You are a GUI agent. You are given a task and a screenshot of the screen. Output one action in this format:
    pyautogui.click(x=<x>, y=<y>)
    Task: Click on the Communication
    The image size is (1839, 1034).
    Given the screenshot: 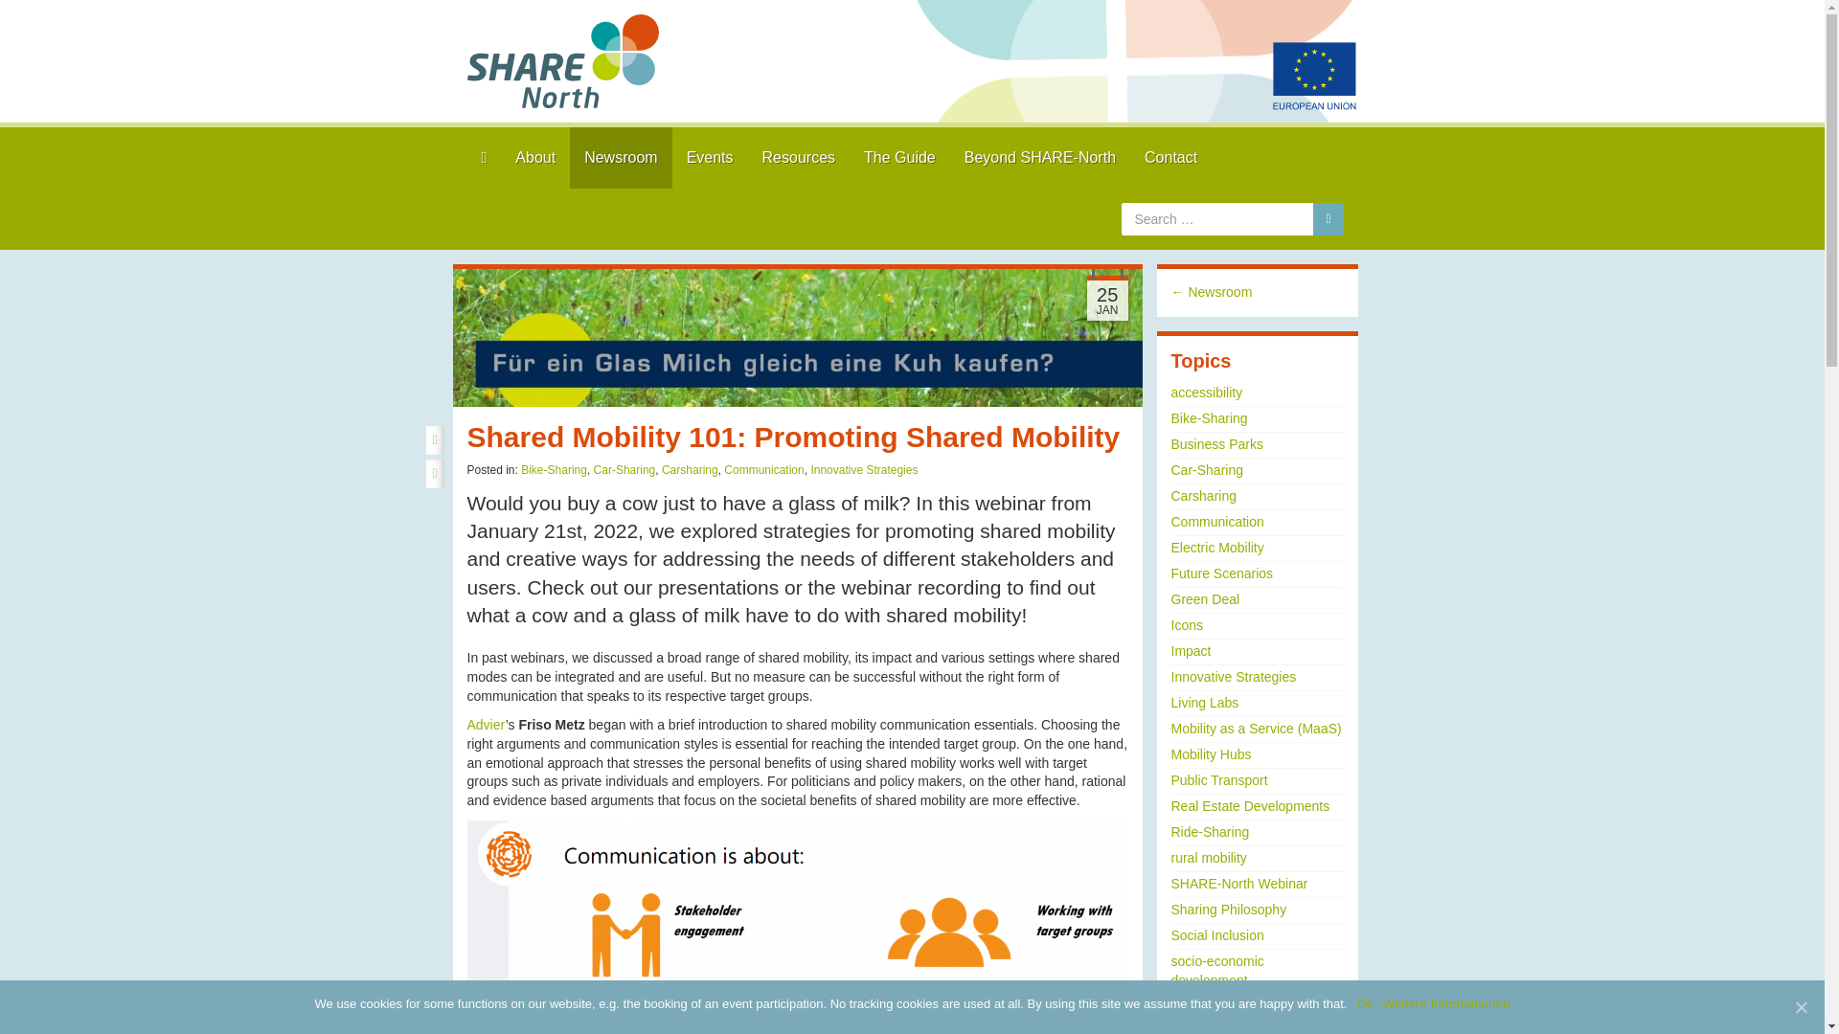 What is the action you would take?
    pyautogui.click(x=764, y=469)
    